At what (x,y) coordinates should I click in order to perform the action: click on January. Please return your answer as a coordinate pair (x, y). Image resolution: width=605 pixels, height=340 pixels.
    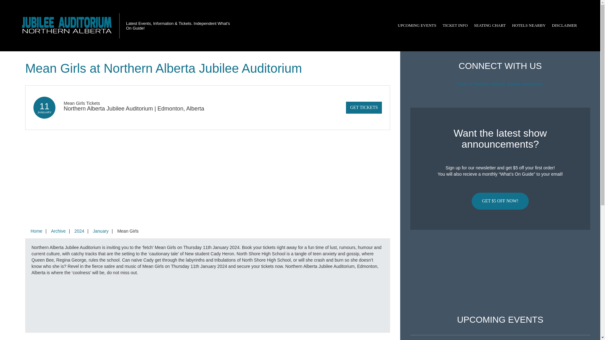
    Looking at the image, I should click on (101, 231).